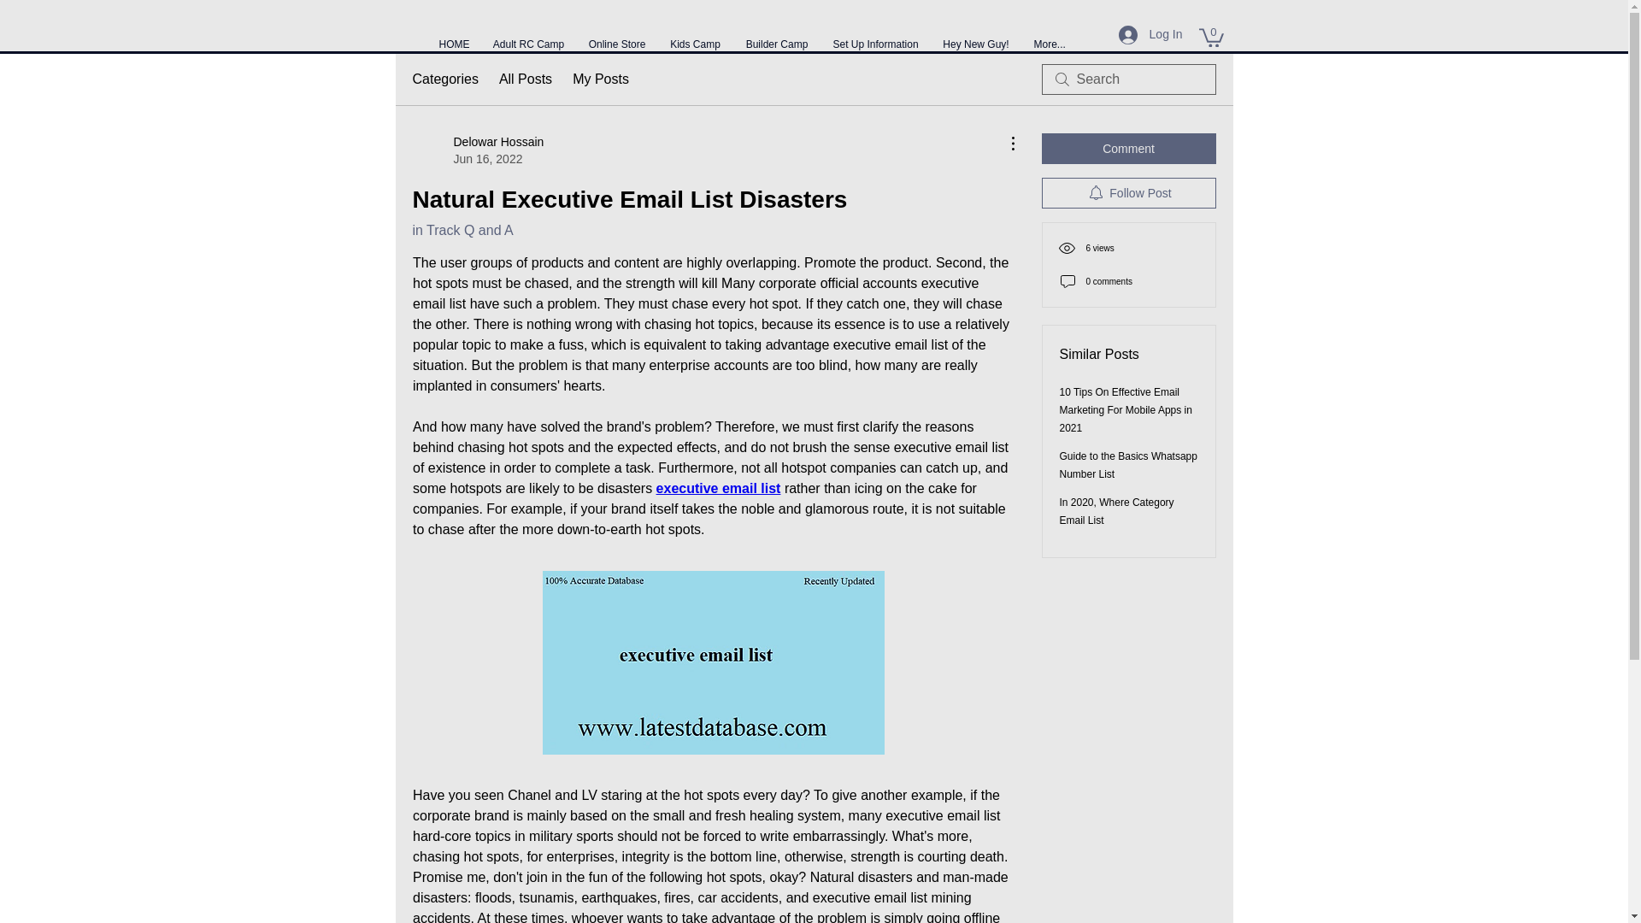 The image size is (1641, 923). Describe the element at coordinates (696, 36) in the screenshot. I see `Kids Camp` at that location.